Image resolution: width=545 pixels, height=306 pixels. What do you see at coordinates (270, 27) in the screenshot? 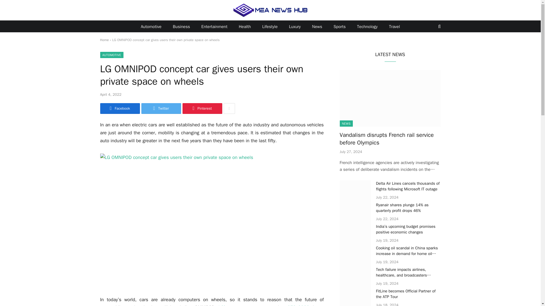
I see `Lifestyle` at bounding box center [270, 27].